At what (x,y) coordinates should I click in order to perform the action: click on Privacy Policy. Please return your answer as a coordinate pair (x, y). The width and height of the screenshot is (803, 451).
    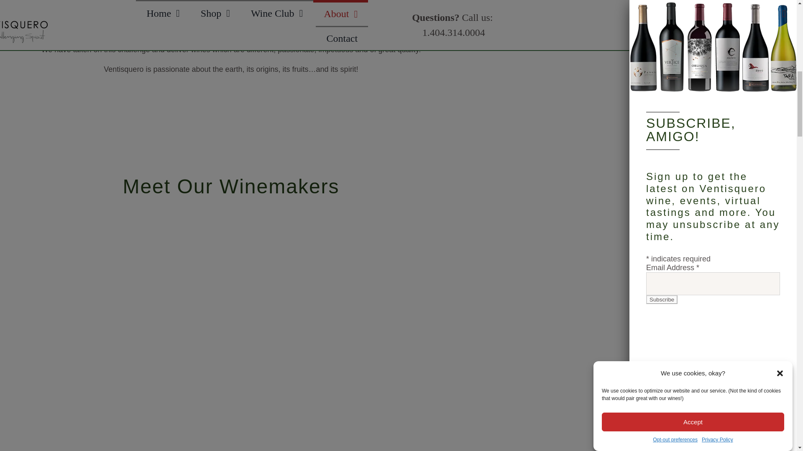
    Looking at the image, I should click on (717, 30).